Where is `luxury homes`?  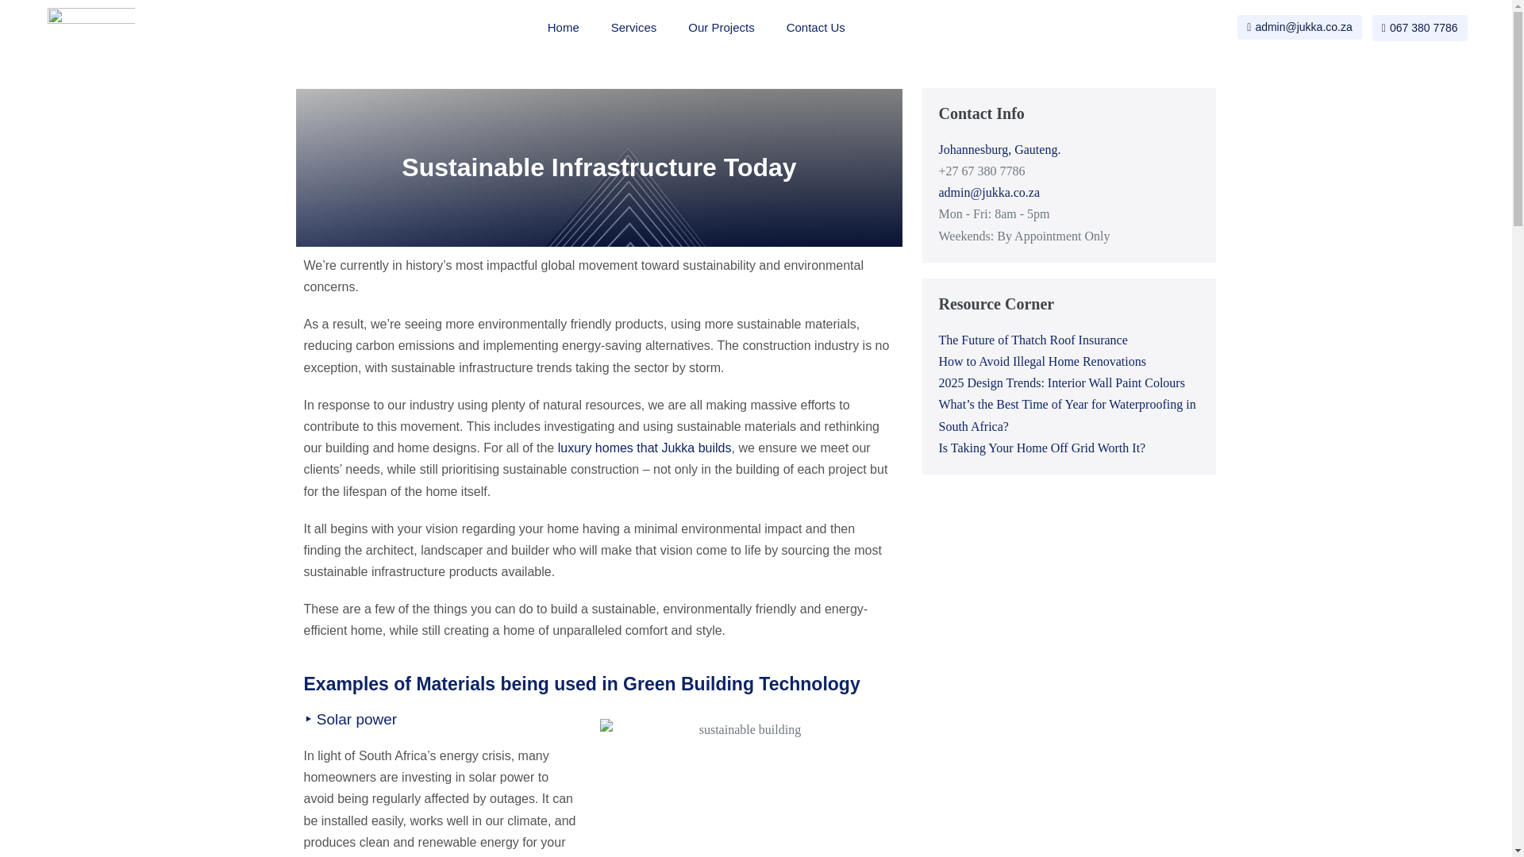 luxury homes is located at coordinates (595, 448).